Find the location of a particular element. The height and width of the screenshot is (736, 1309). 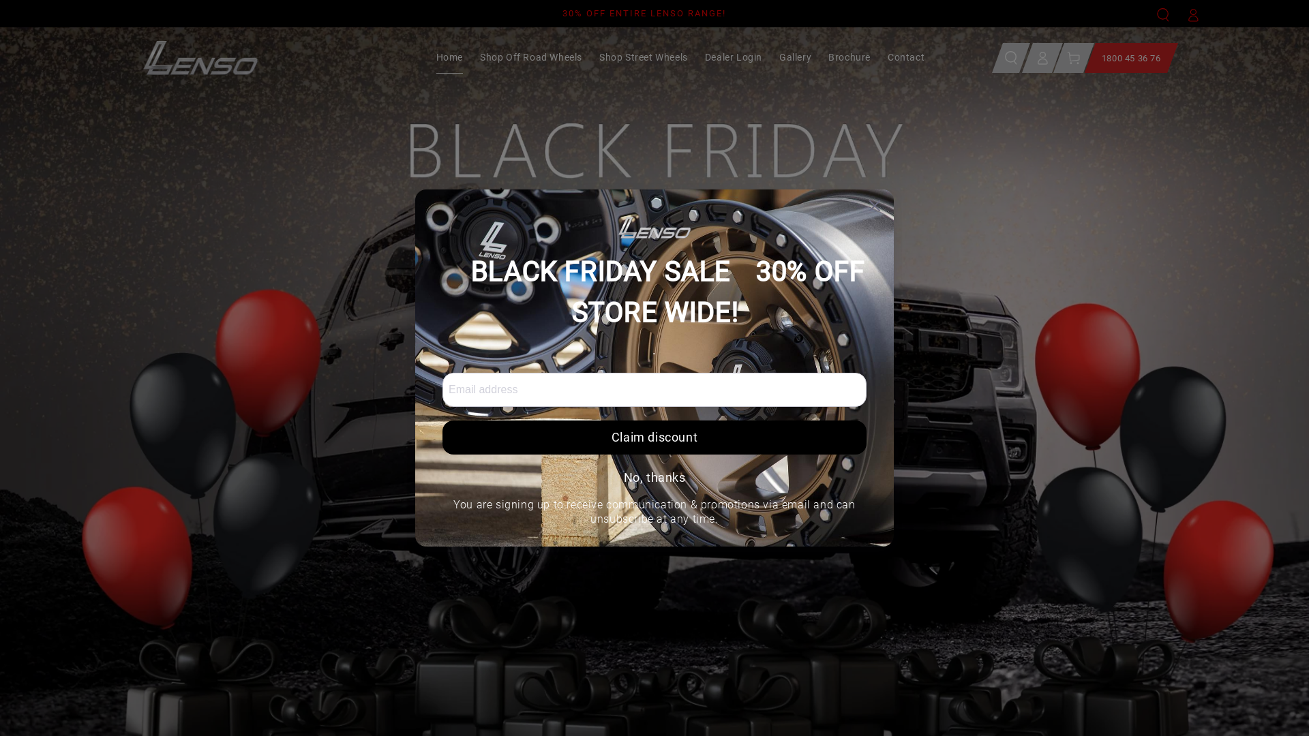

Home is located at coordinates (450, 57).